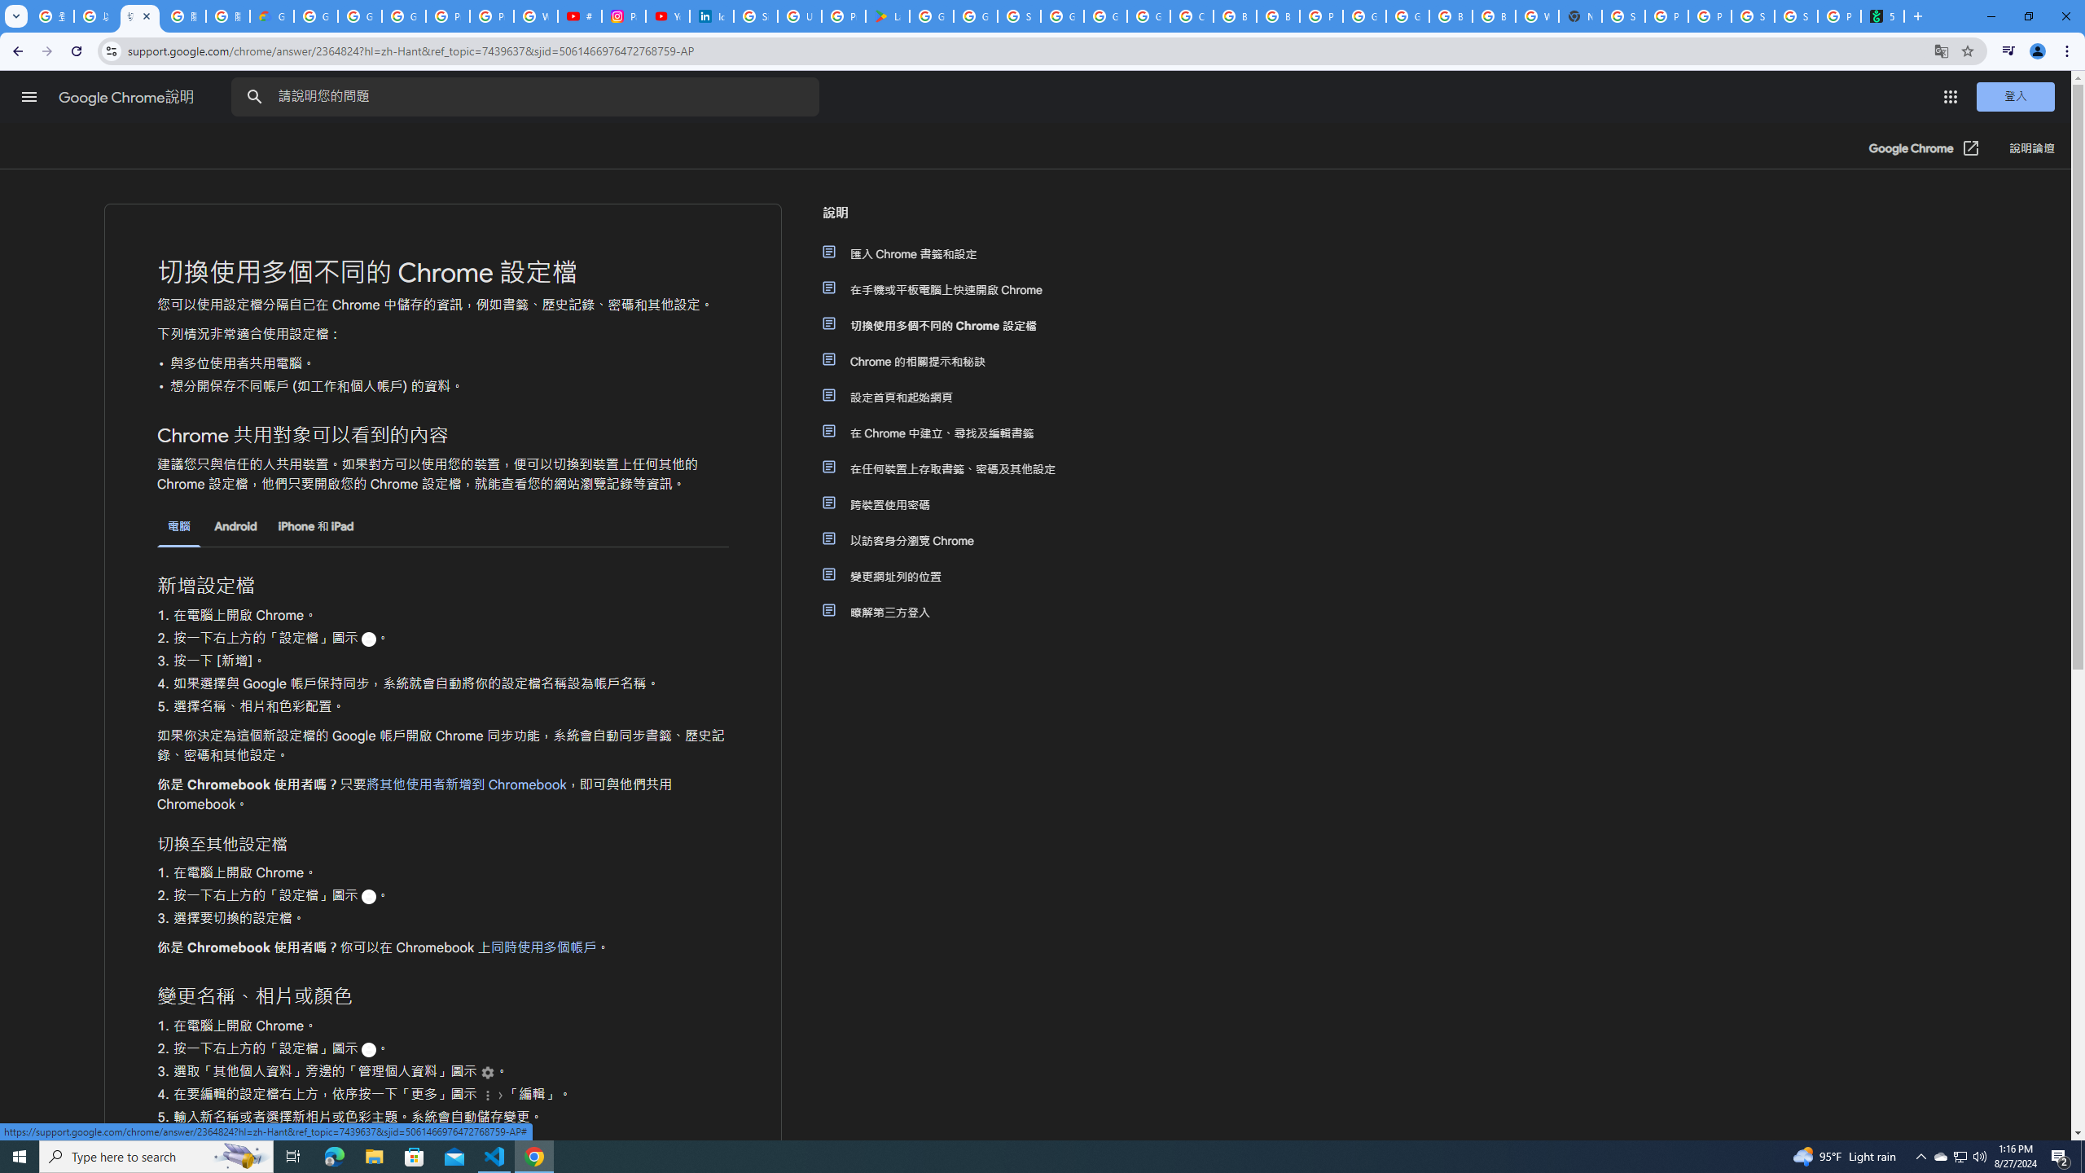 Image resolution: width=2085 pixels, height=1173 pixels. What do you see at coordinates (756, 16) in the screenshot?
I see `Sign in - Google Accounts` at bounding box center [756, 16].